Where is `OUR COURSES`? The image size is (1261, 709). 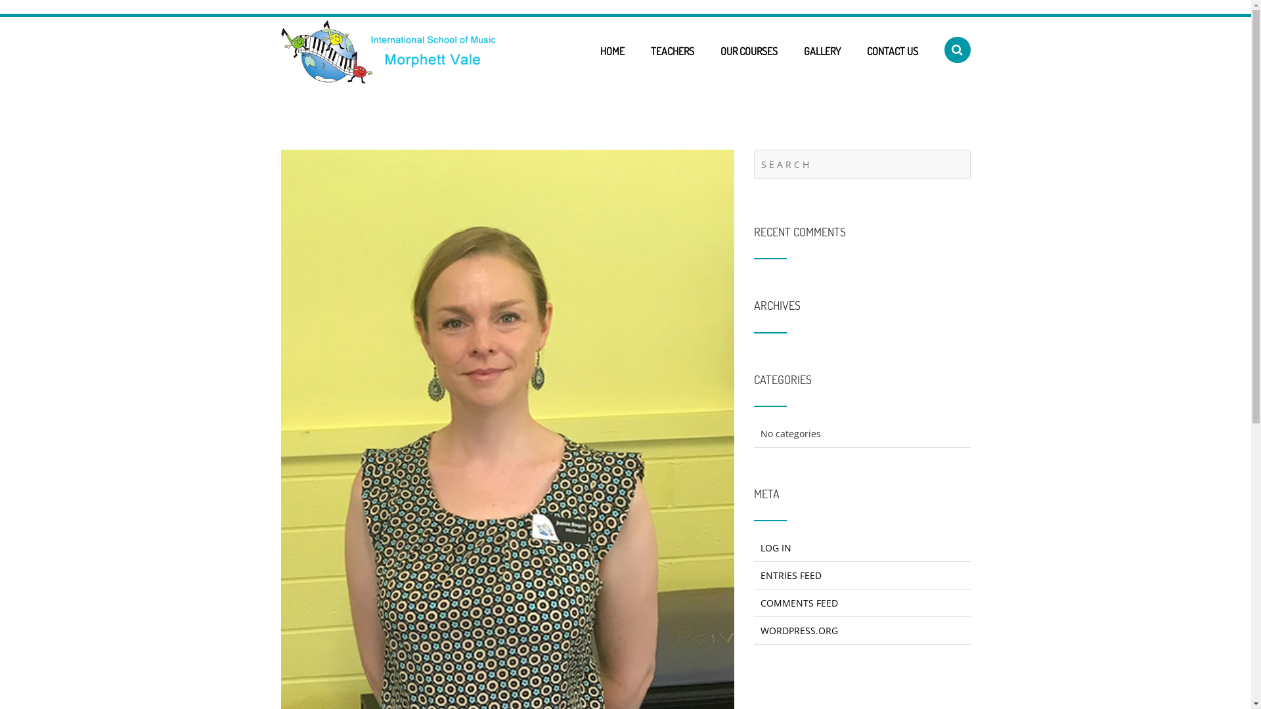 OUR COURSES is located at coordinates (749, 51).